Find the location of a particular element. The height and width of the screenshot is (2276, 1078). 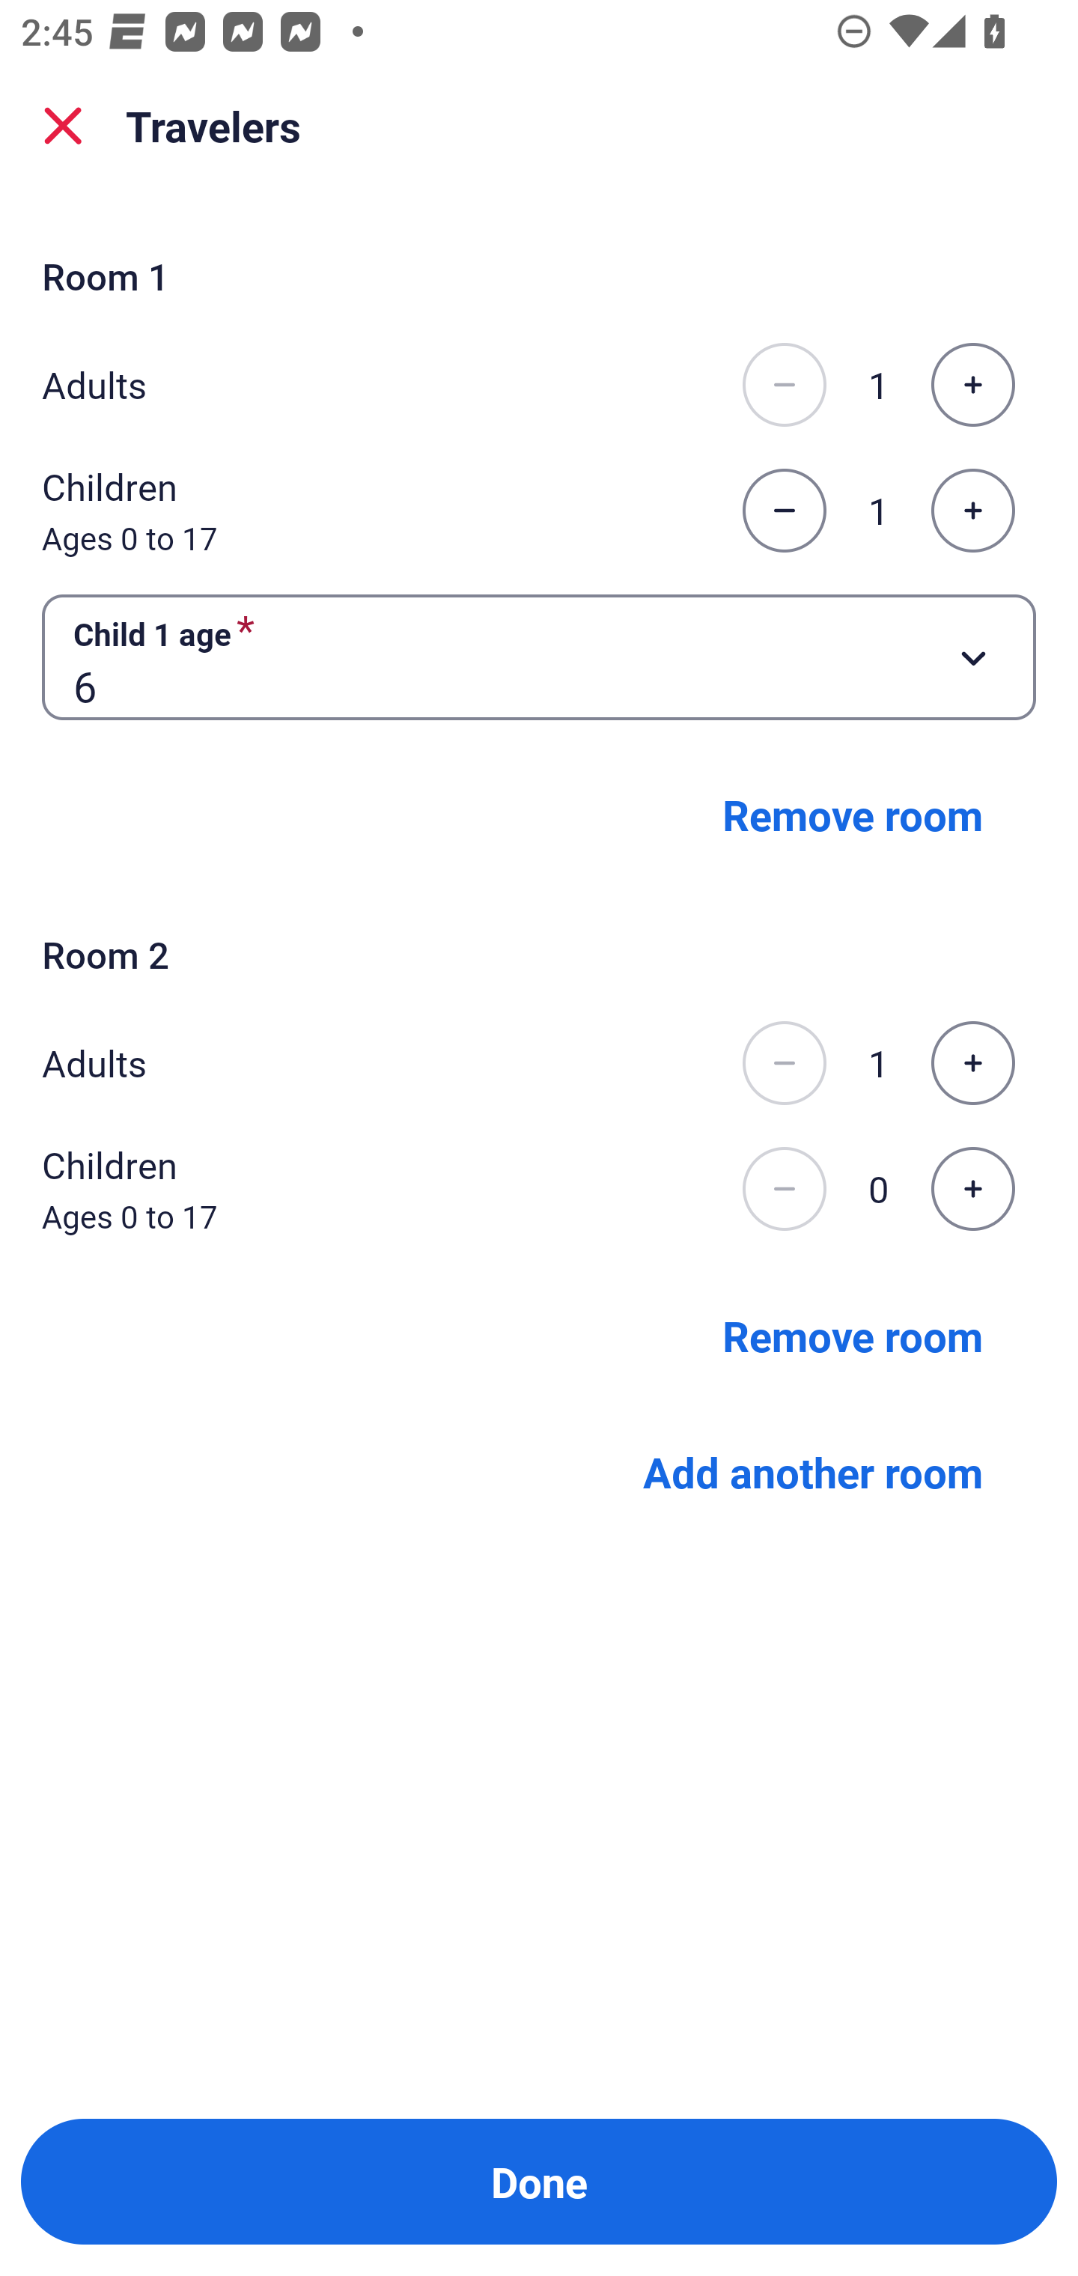

Increase the number of adults is located at coordinates (972, 384).